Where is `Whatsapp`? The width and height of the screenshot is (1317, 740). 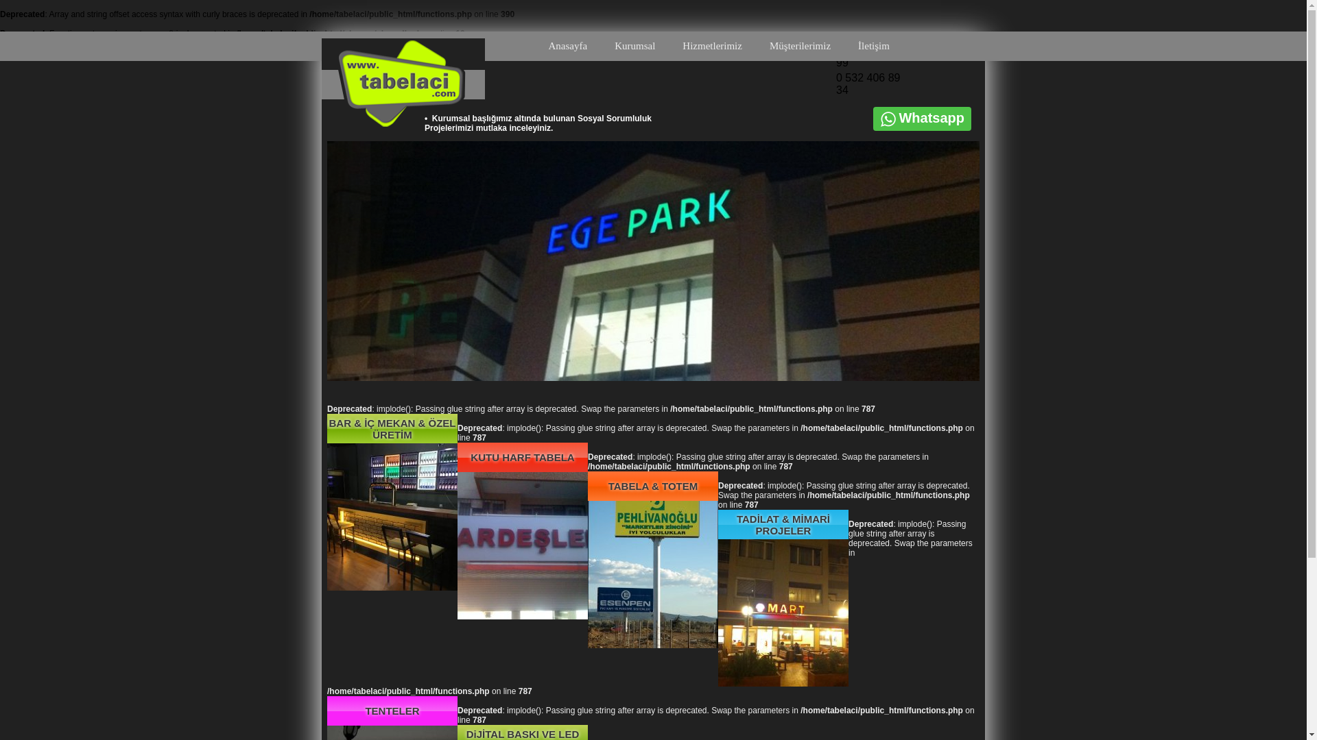 Whatsapp is located at coordinates (922, 119).